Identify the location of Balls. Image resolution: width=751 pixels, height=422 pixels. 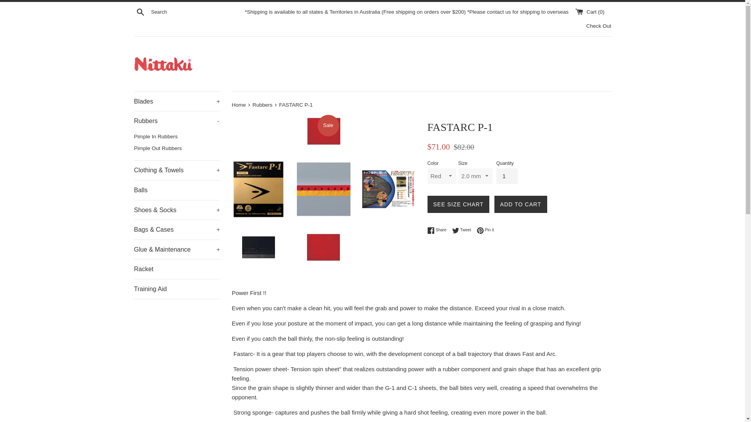
(177, 121).